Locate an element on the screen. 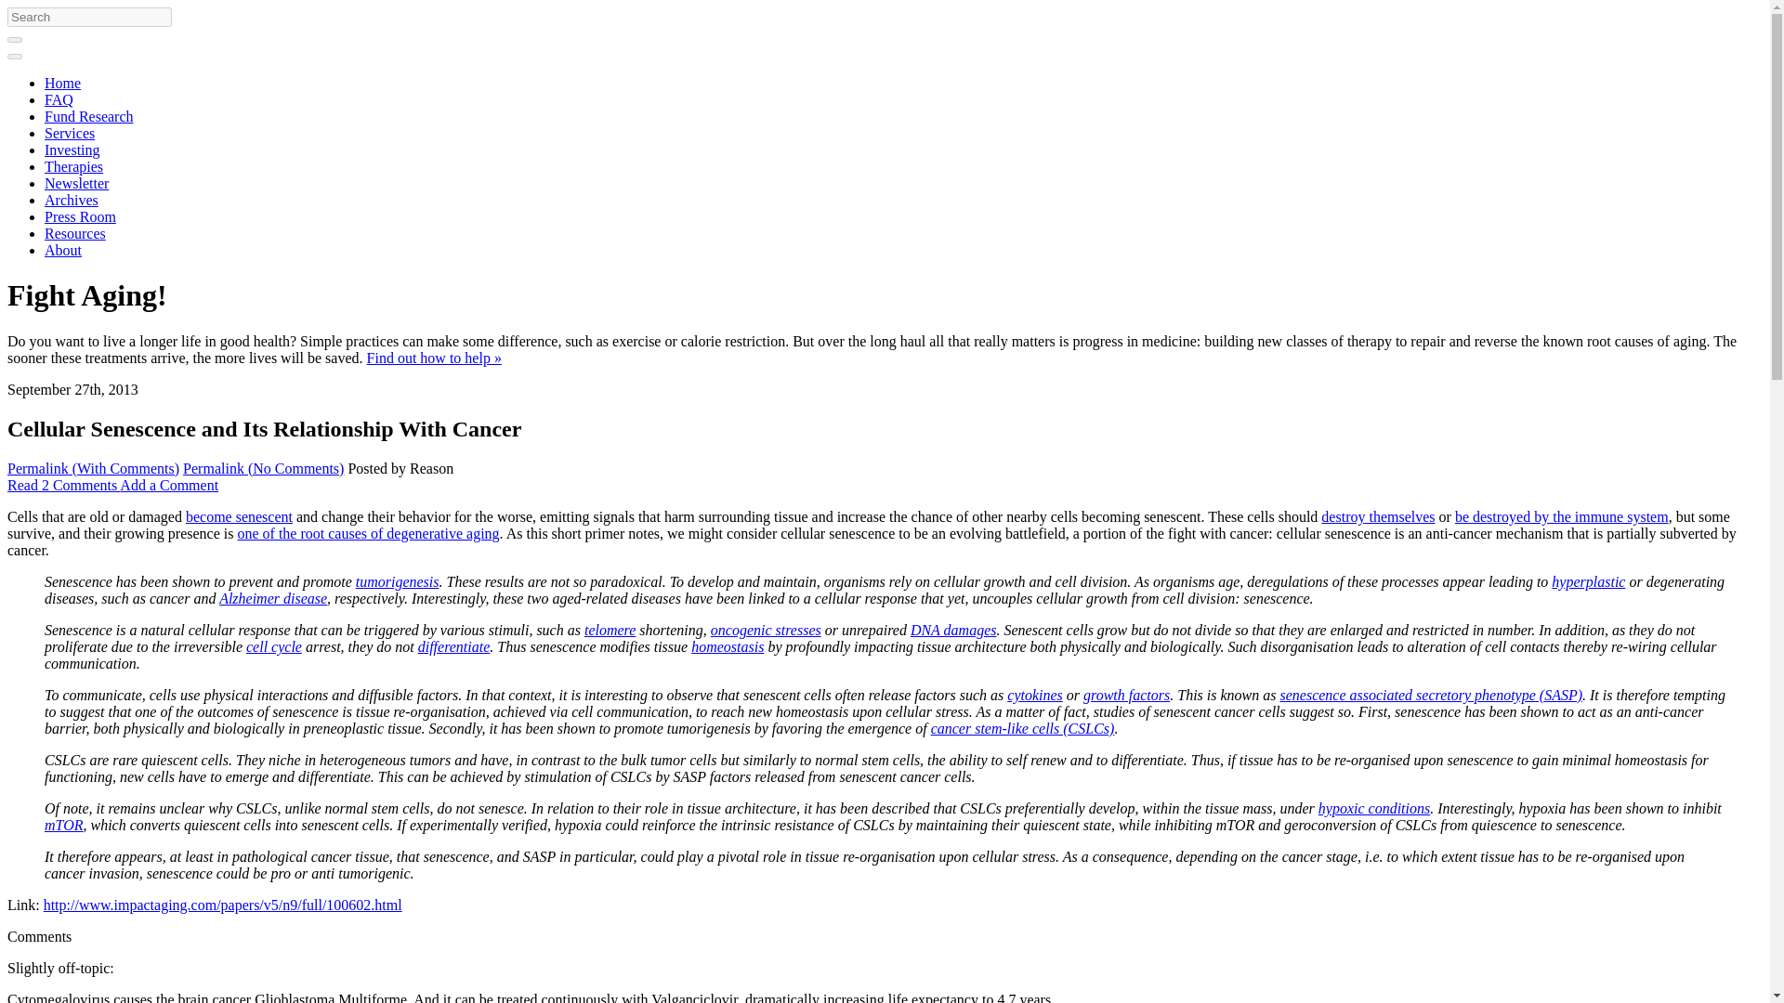 This screenshot has height=1003, width=1784. differentiate is located at coordinates (453, 646).